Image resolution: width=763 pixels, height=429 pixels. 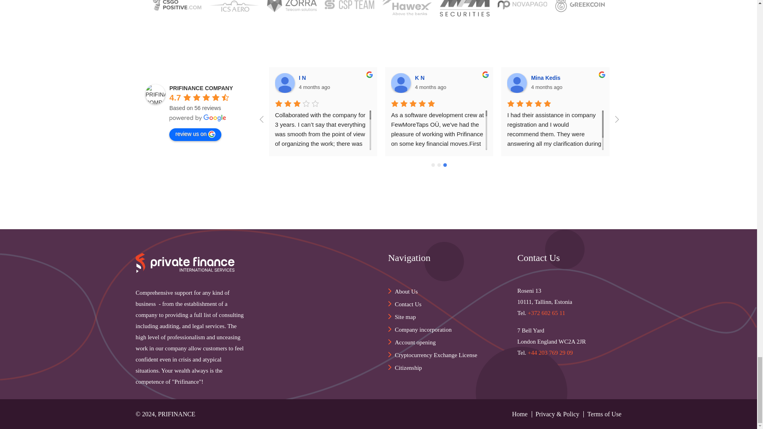 What do you see at coordinates (285, 83) in the screenshot?
I see `I N` at bounding box center [285, 83].